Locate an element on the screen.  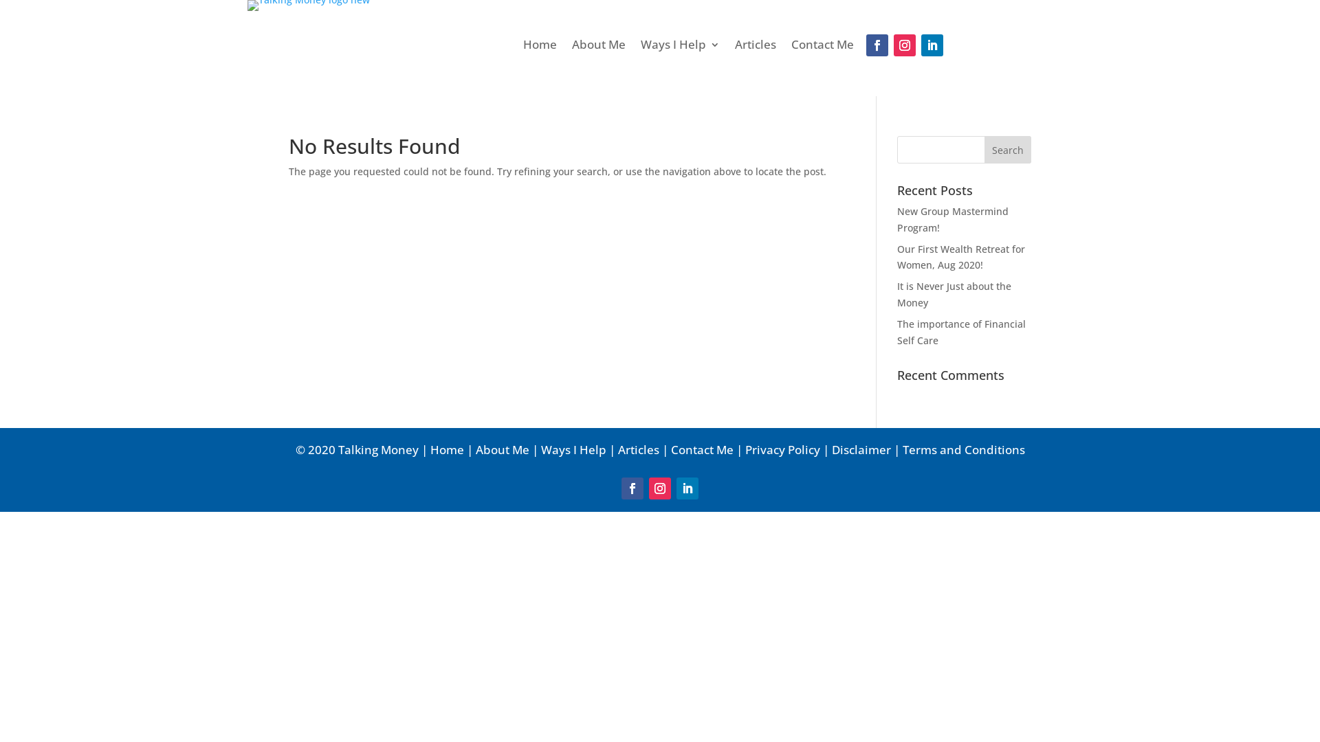
Search is located at coordinates (1008, 150).